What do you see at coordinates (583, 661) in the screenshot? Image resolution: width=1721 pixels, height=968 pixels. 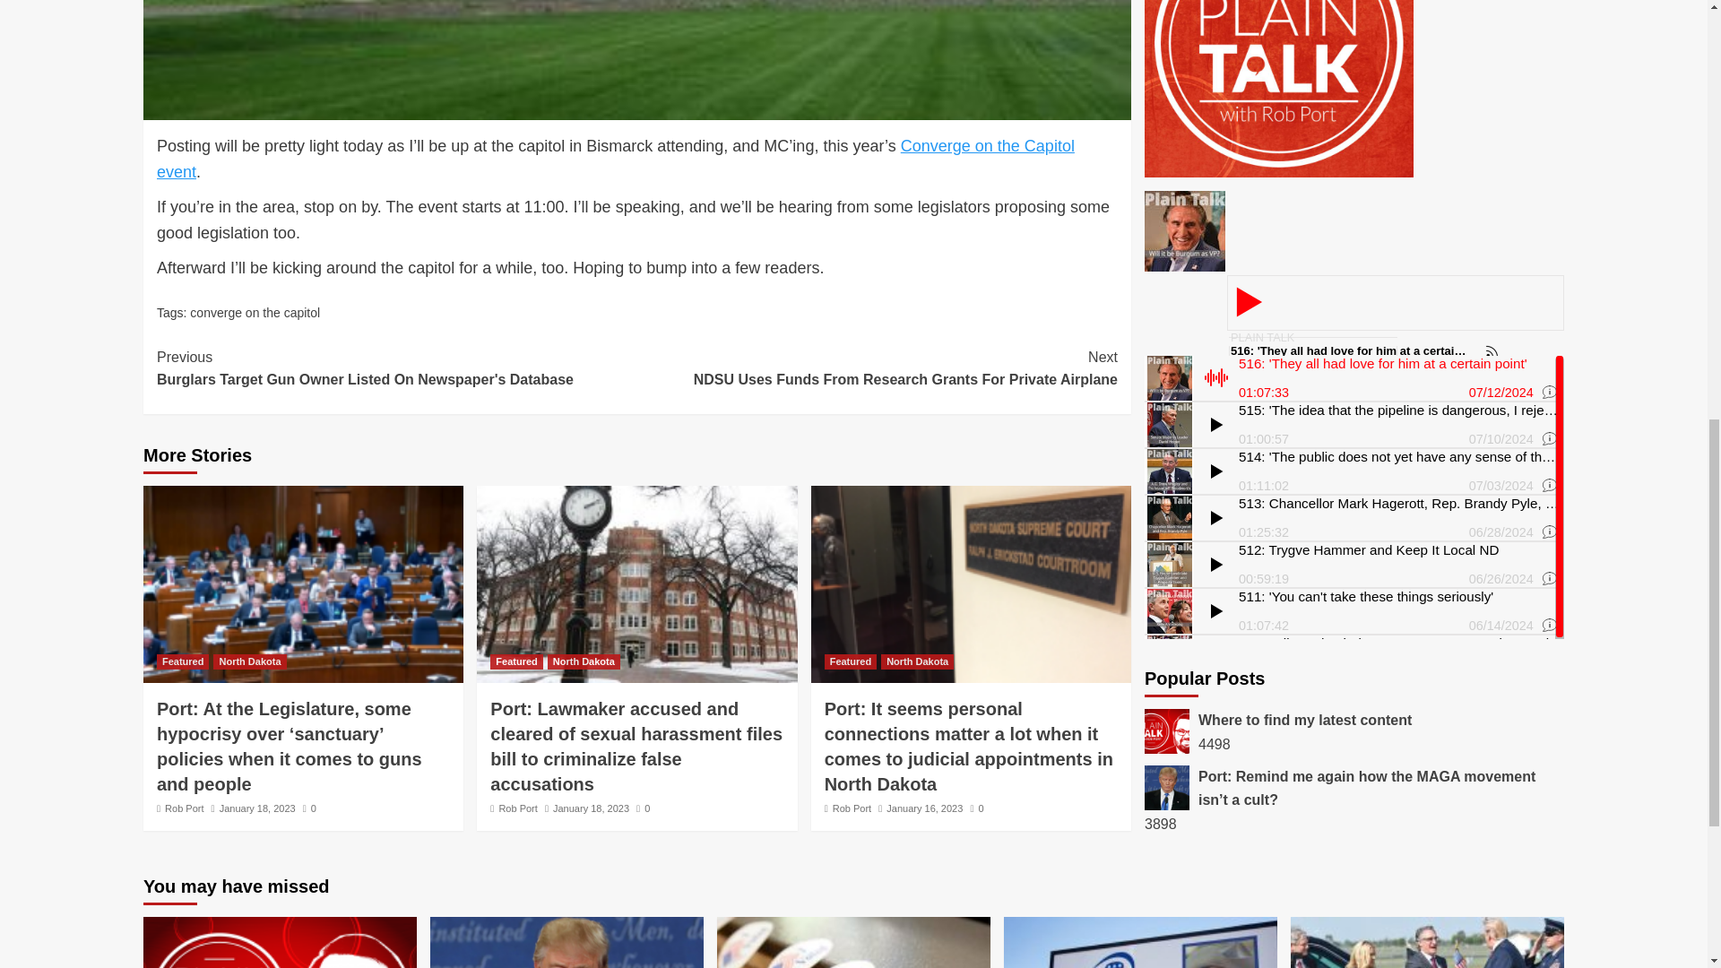 I see `North Dakota` at bounding box center [583, 661].